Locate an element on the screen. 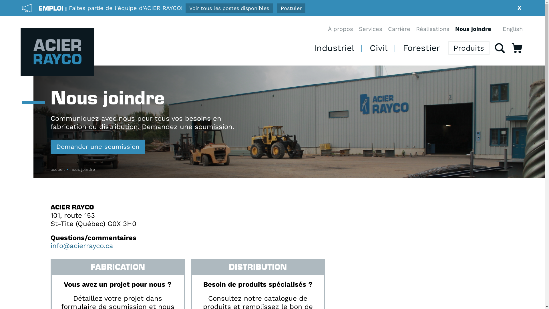 The image size is (549, 309). info@acierrayco.ca is located at coordinates (82, 246).